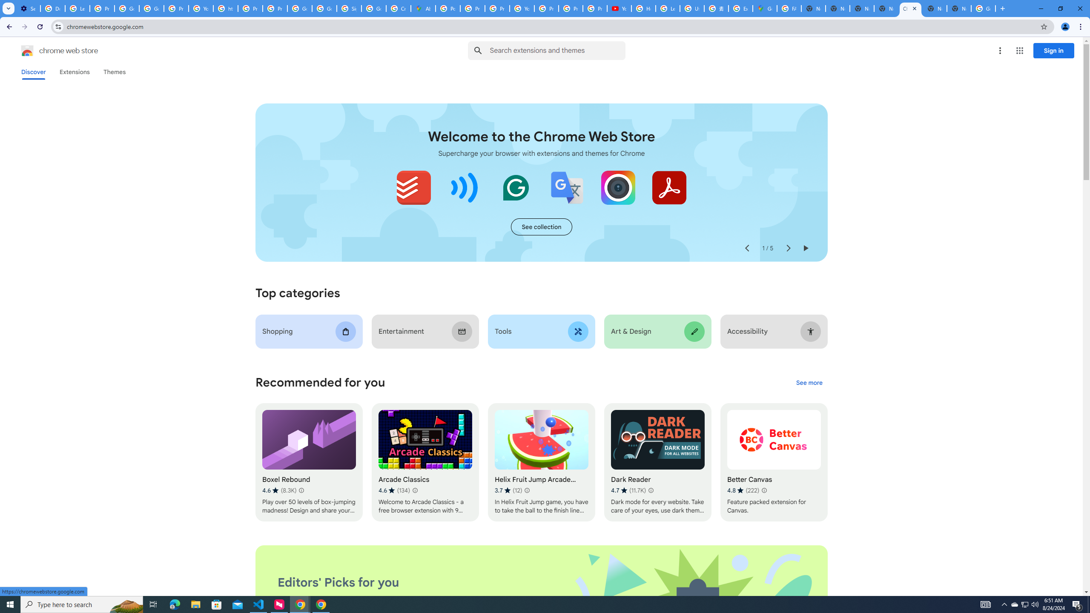 Image resolution: width=1090 pixels, height=613 pixels. What do you see at coordinates (651, 490) in the screenshot?
I see `Learn more about results and reviews "Dark Reader"` at bounding box center [651, 490].